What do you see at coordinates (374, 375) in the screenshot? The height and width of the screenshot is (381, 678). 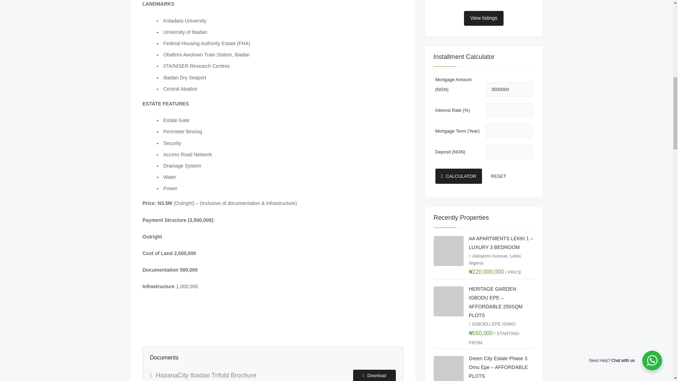 I see `Download` at bounding box center [374, 375].